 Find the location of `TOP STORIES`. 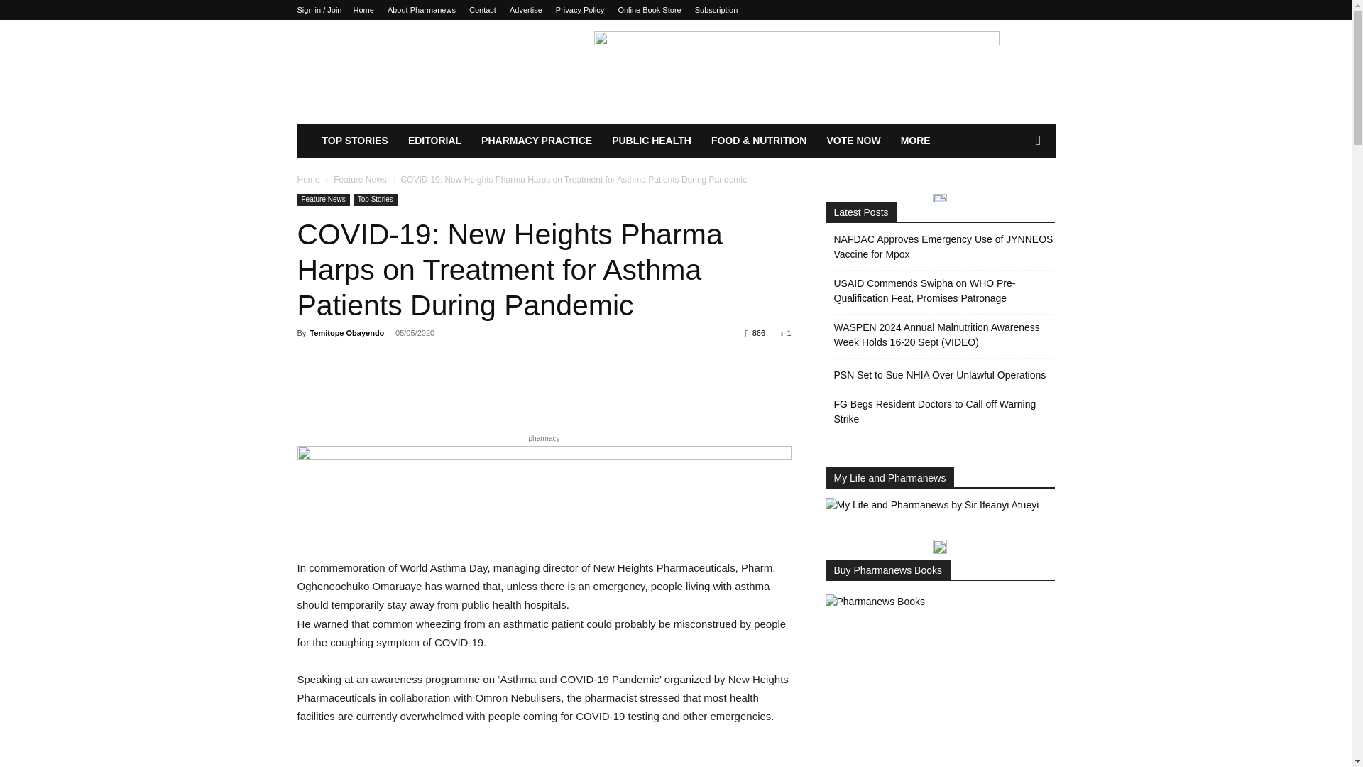

TOP STORIES is located at coordinates (355, 141).